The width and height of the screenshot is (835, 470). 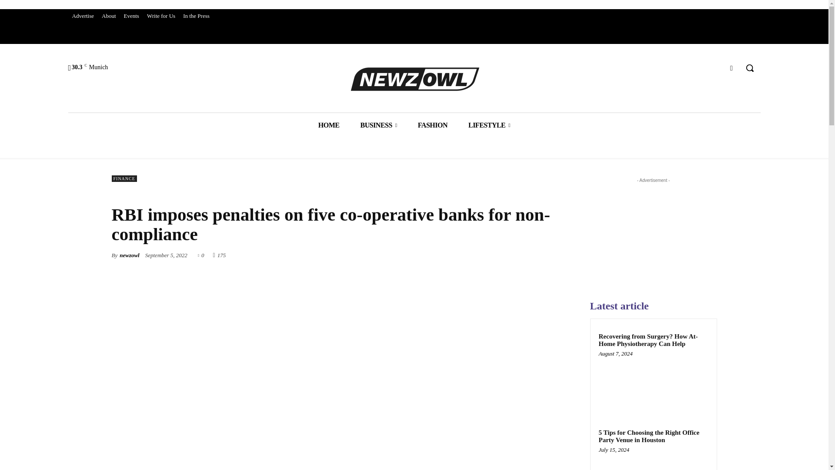 What do you see at coordinates (329, 125) in the screenshot?
I see `HOME` at bounding box center [329, 125].